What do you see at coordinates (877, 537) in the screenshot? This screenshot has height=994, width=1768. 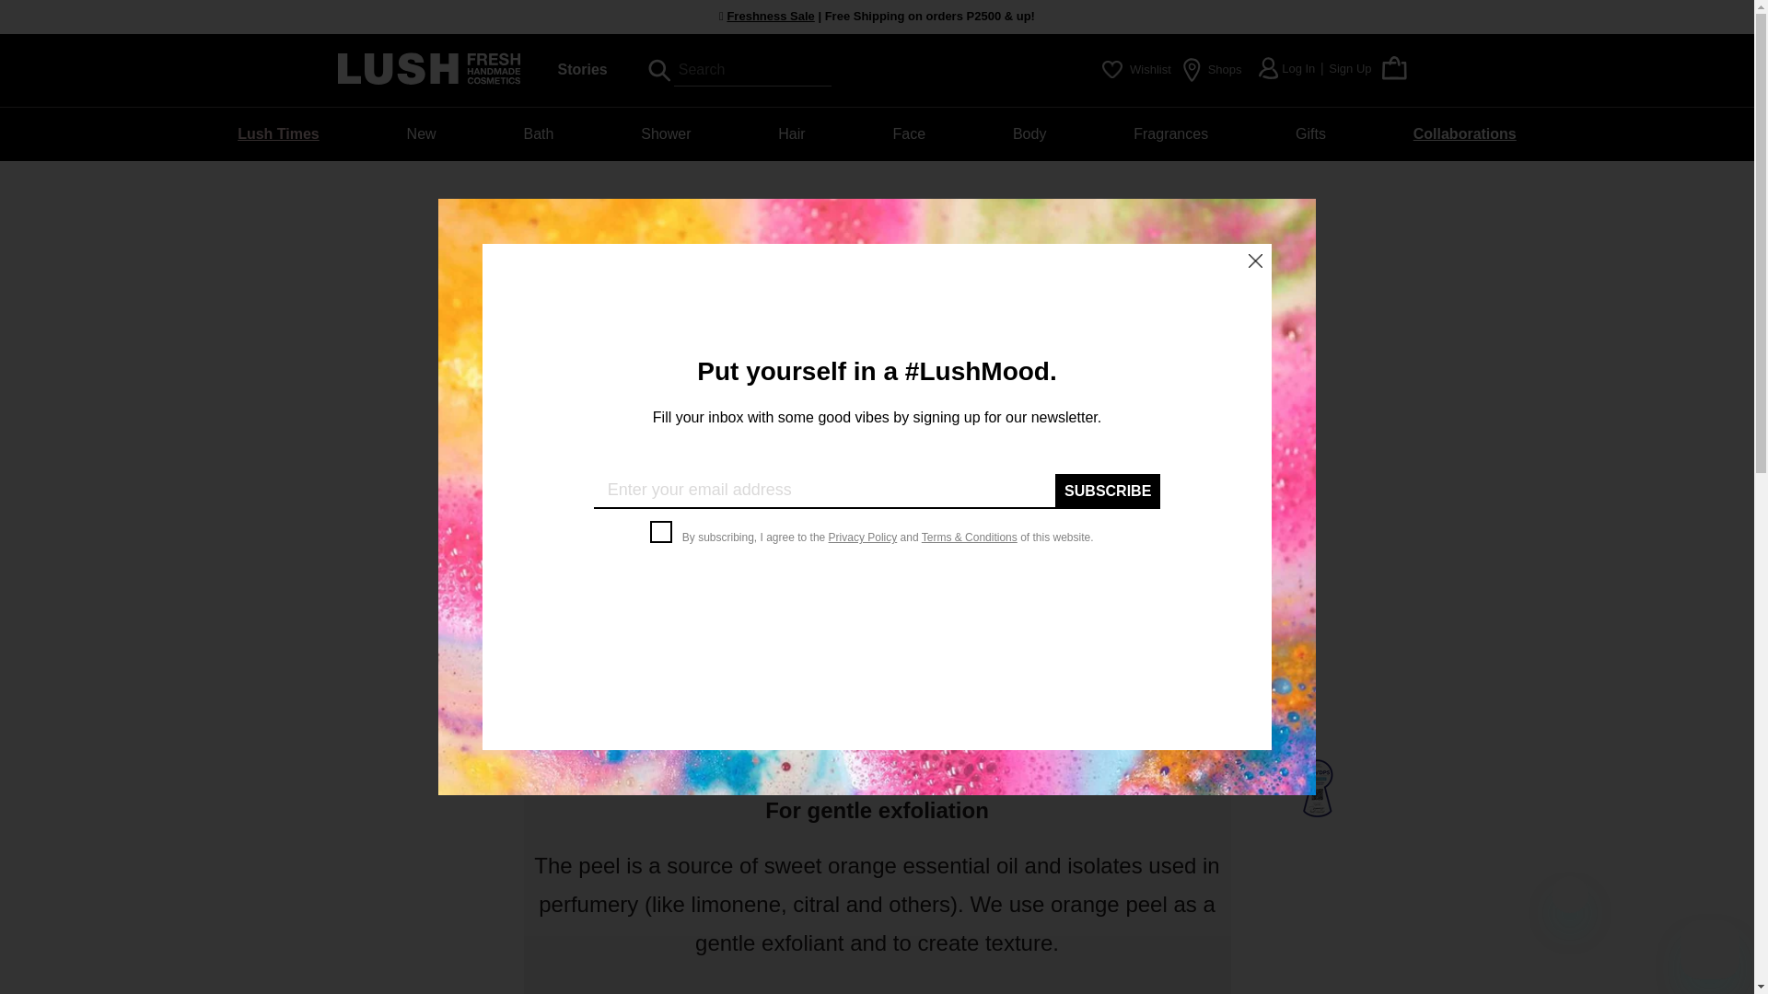 I see `Orange Peel` at bounding box center [877, 537].